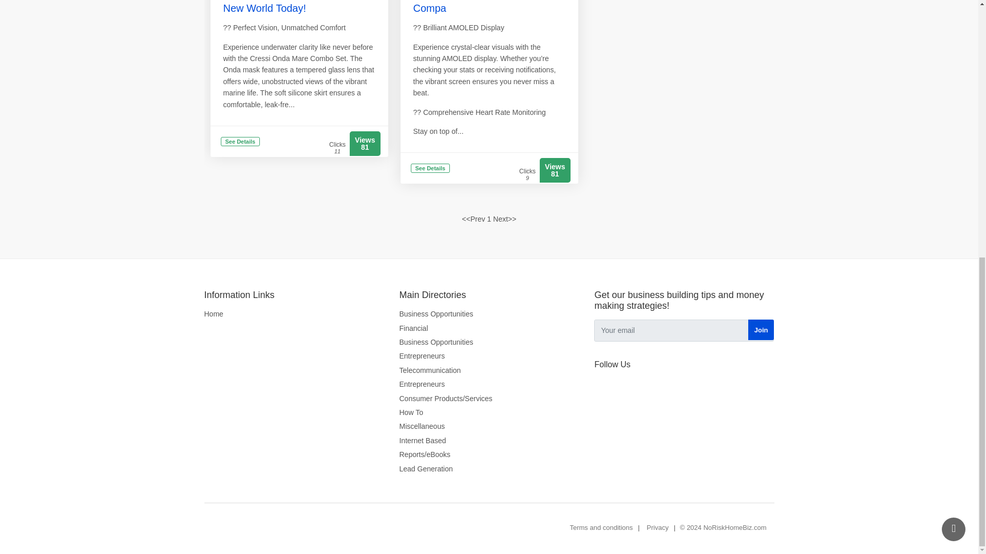 The width and height of the screenshot is (986, 554). Describe the element at coordinates (411, 412) in the screenshot. I see `How To` at that location.